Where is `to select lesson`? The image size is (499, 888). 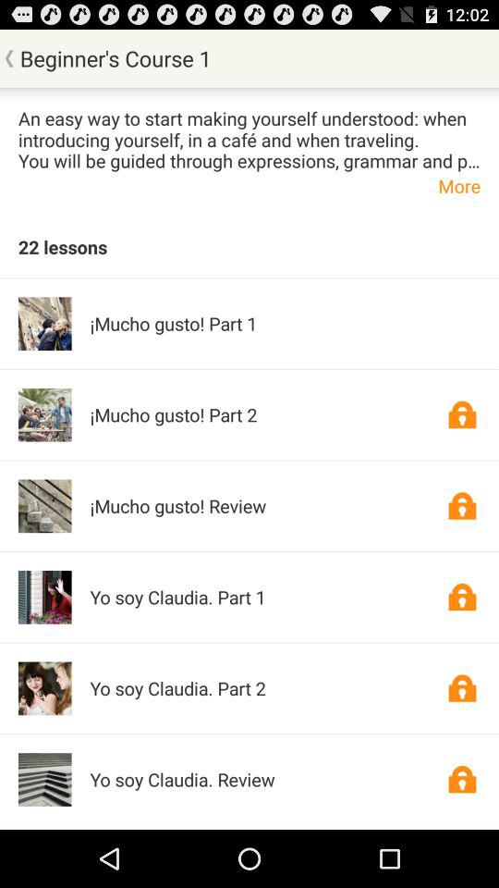 to select lesson is located at coordinates (462, 597).